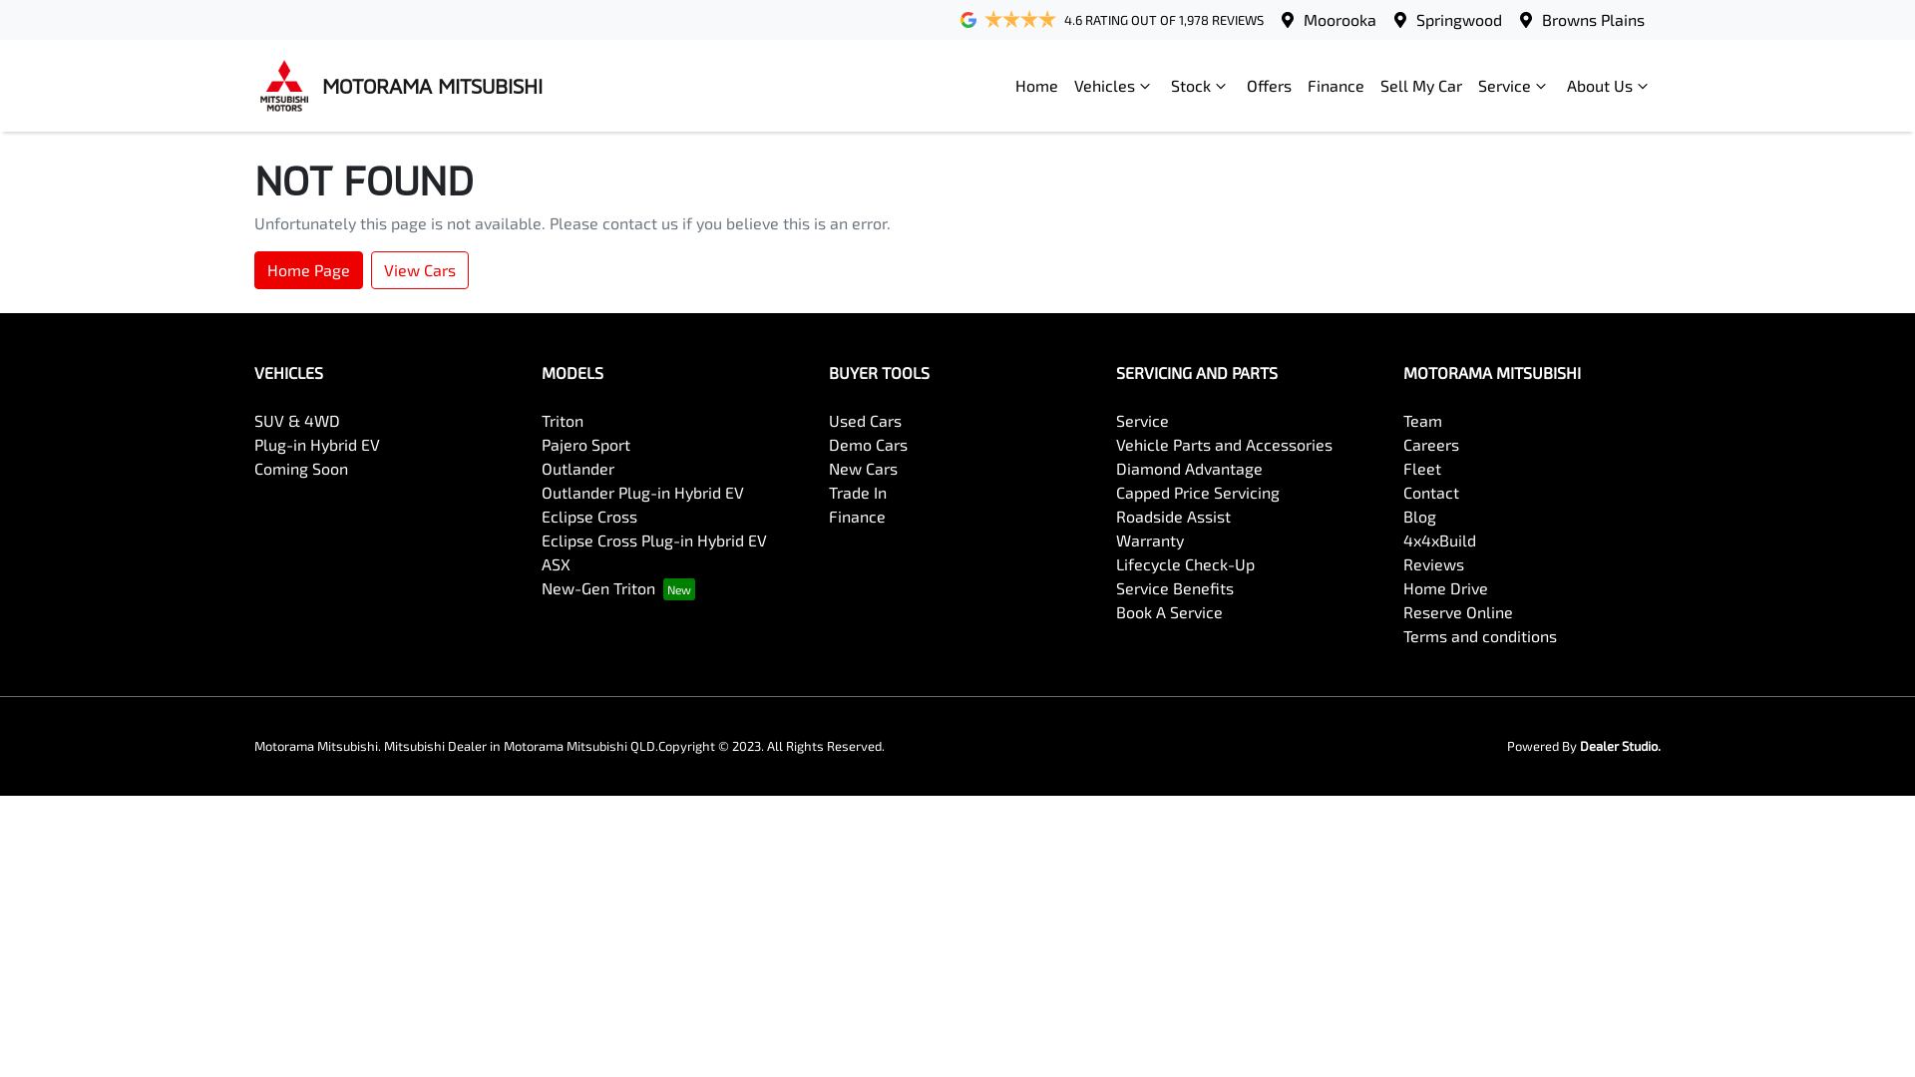 The height and width of the screenshot is (1077, 1915). Describe the element at coordinates (589, 517) in the screenshot. I see `Eclipse Cross` at that location.